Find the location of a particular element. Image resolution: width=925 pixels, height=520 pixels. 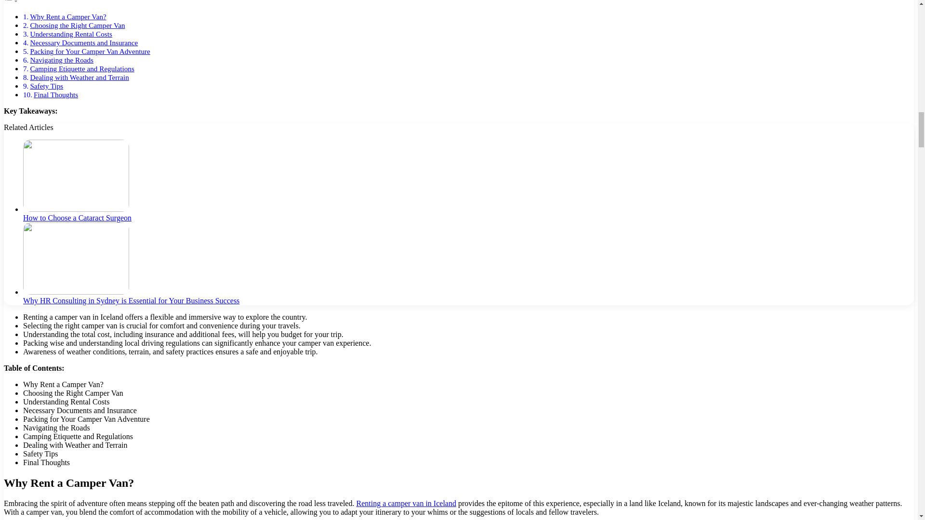

Packing for Your Camper Van Adventure is located at coordinates (90, 51).